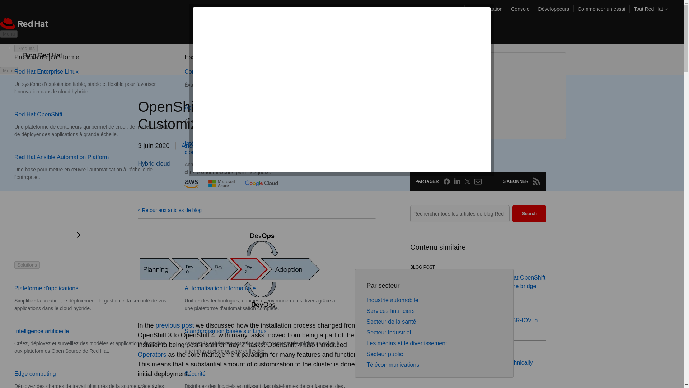  Describe the element at coordinates (485, 9) in the screenshot. I see `Documentation` at that location.